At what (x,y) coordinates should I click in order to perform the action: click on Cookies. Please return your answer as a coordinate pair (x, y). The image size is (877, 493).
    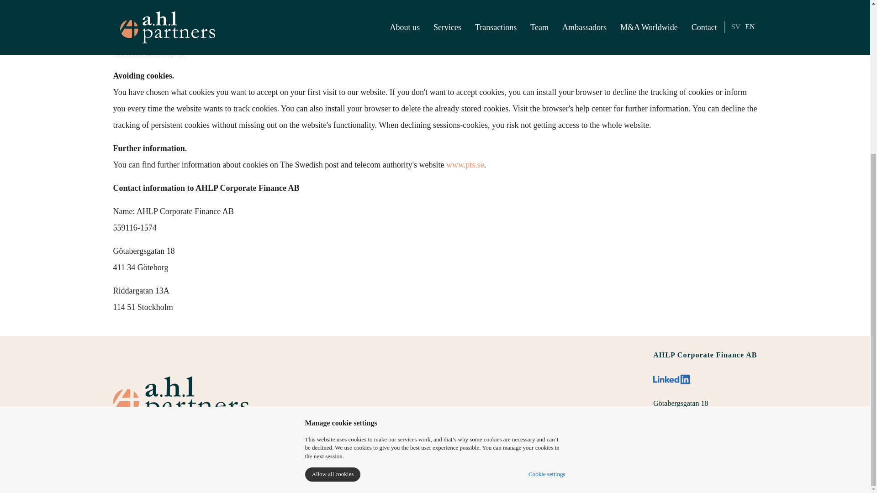
    Looking at the image, I should click on (747, 481).